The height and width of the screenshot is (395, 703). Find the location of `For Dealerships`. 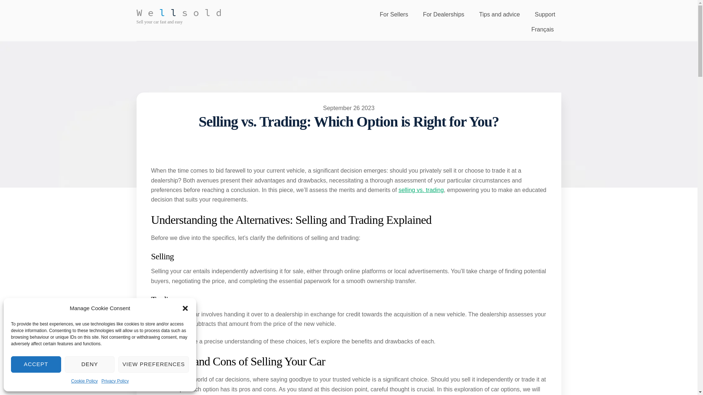

For Dealerships is located at coordinates (443, 15).